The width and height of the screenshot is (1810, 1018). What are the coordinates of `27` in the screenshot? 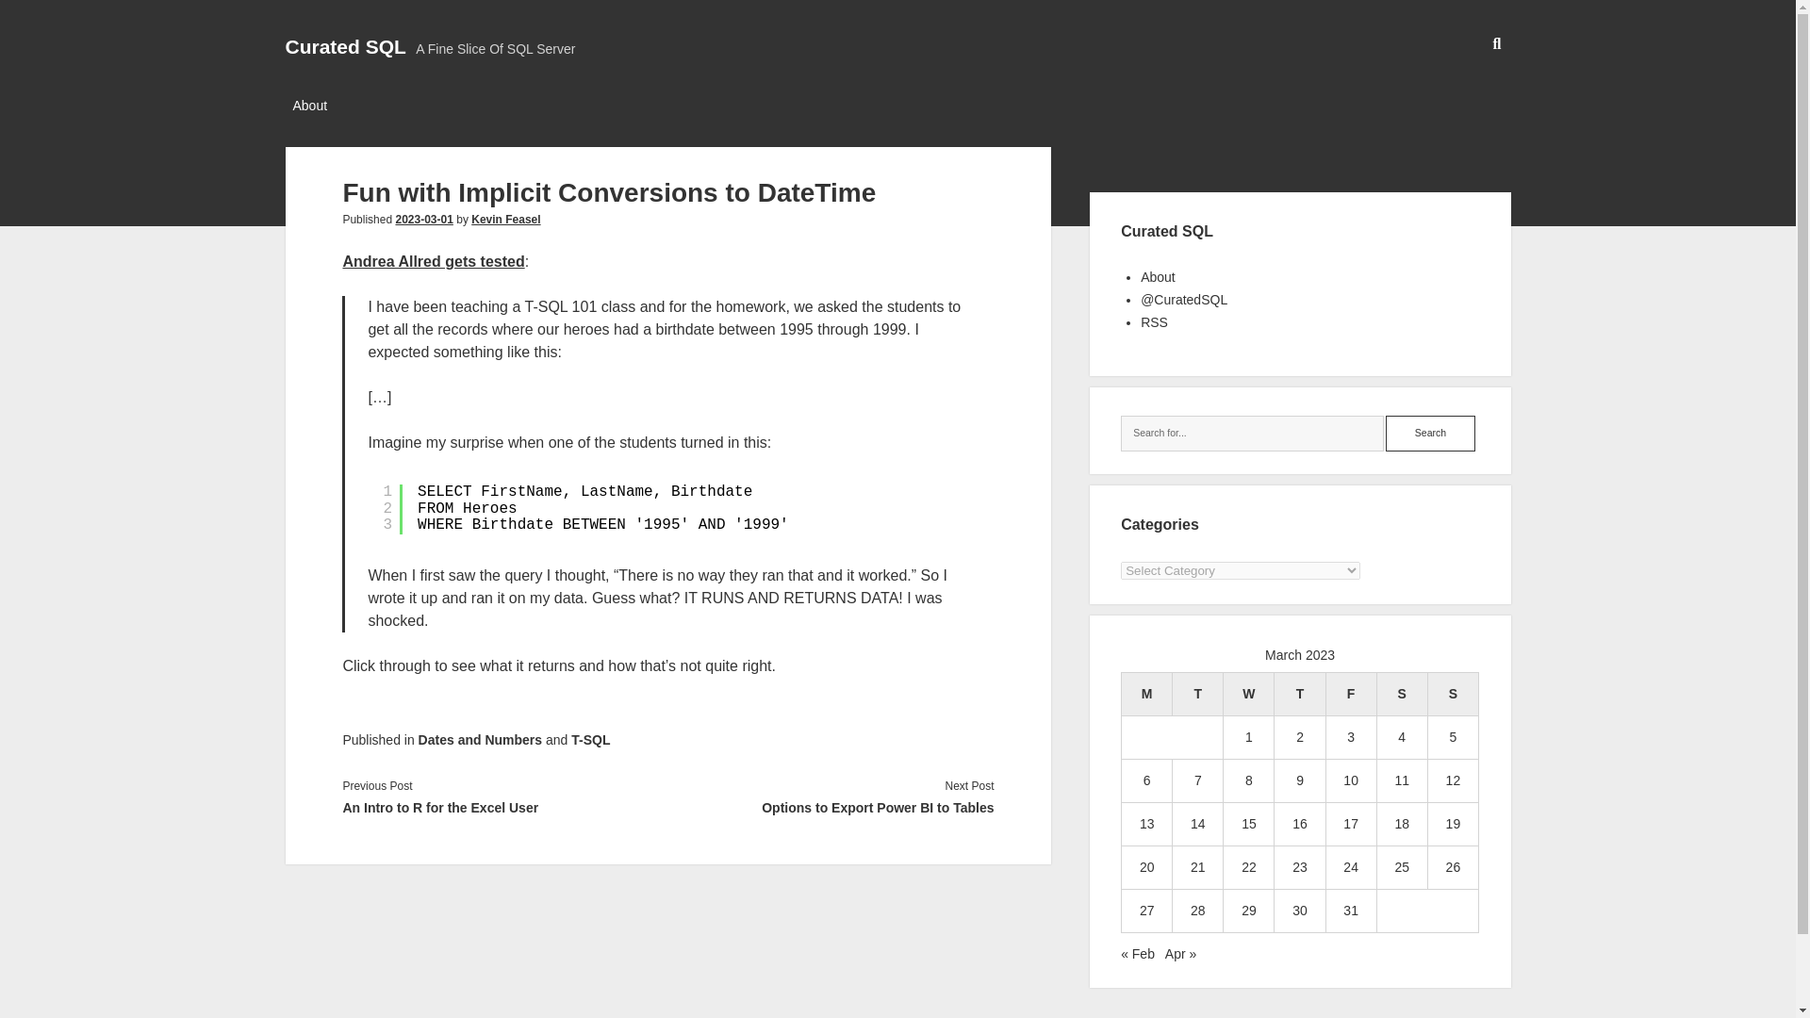 It's located at (1146, 911).